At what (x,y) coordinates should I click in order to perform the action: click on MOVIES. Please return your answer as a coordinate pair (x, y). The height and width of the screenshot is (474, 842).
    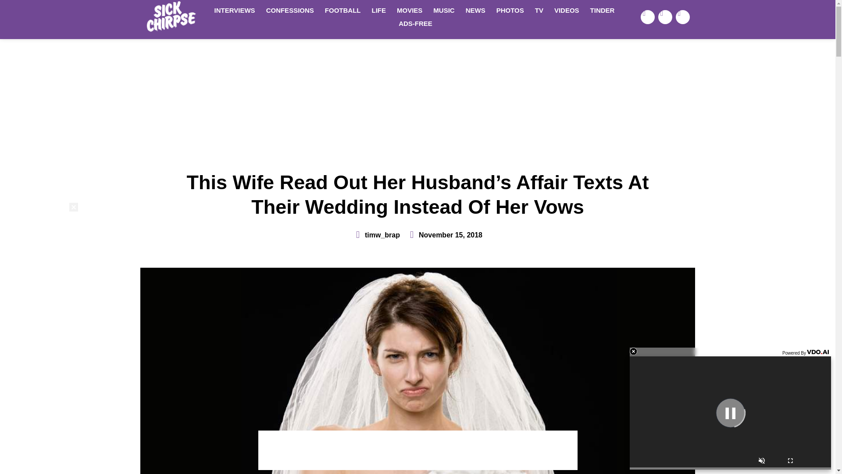
    Looking at the image, I should click on (410, 10).